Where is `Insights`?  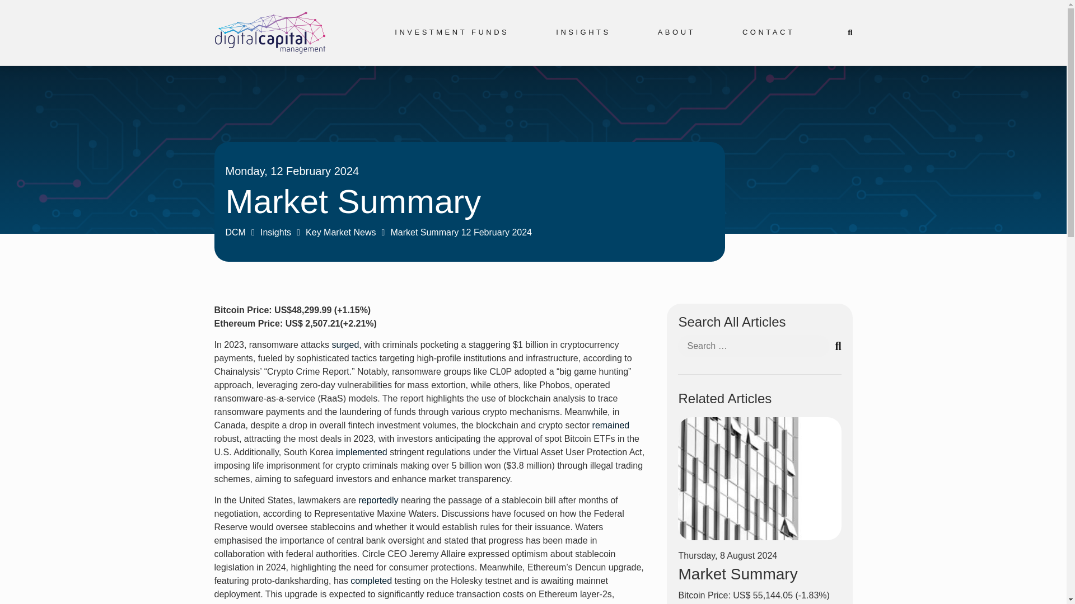
Insights is located at coordinates (275, 232).